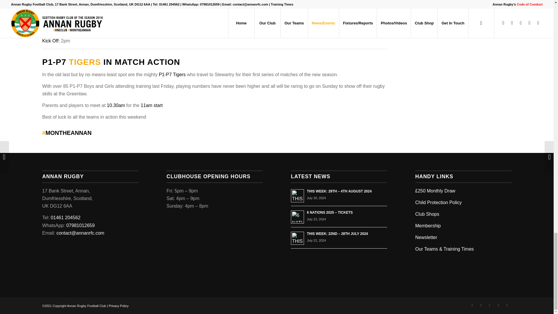 The height and width of the screenshot is (314, 558). What do you see at coordinates (481, 305) in the screenshot?
I see `Twitter` at bounding box center [481, 305].